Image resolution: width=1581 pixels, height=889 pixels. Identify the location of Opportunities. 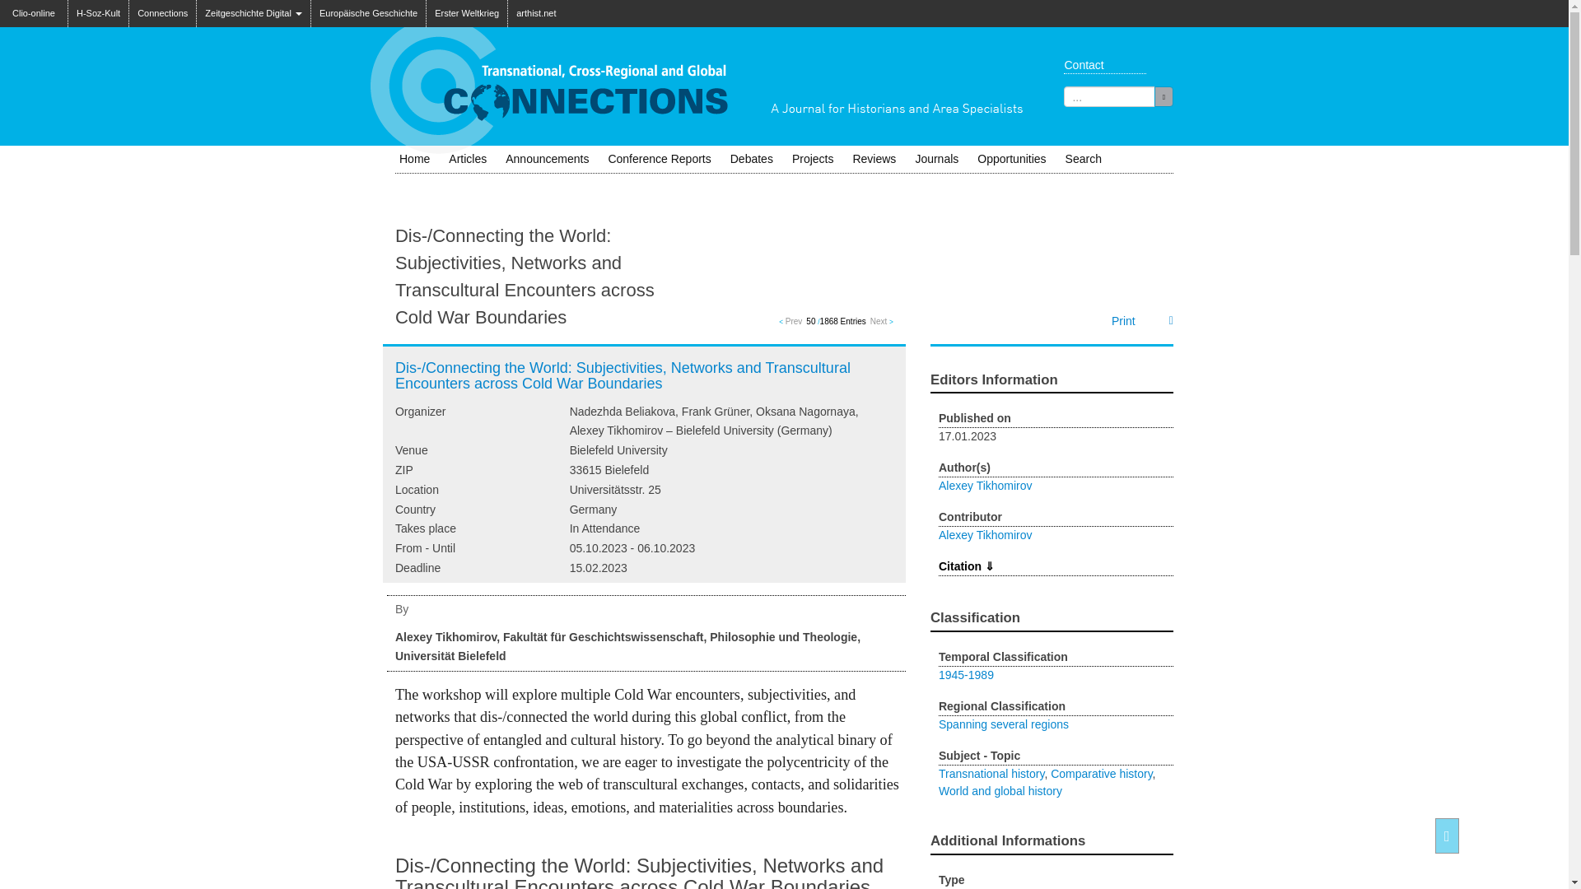
(1011, 159).